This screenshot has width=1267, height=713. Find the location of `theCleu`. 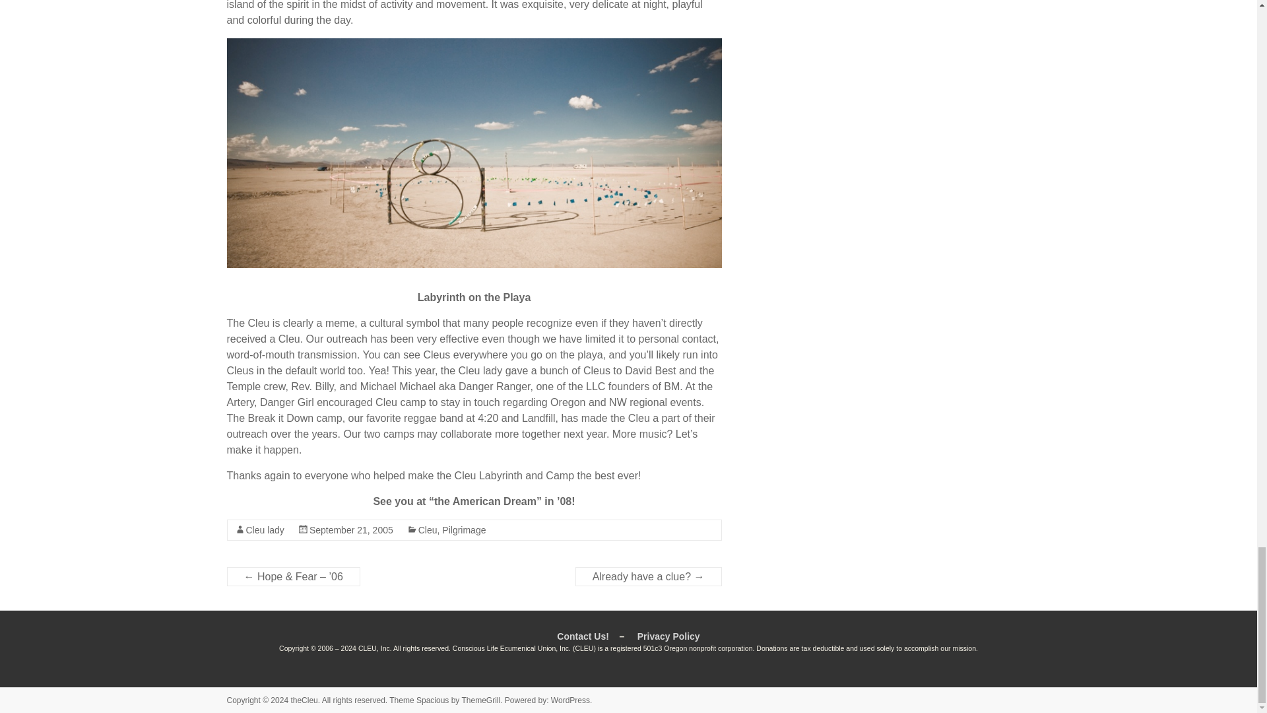

theCleu is located at coordinates (304, 700).